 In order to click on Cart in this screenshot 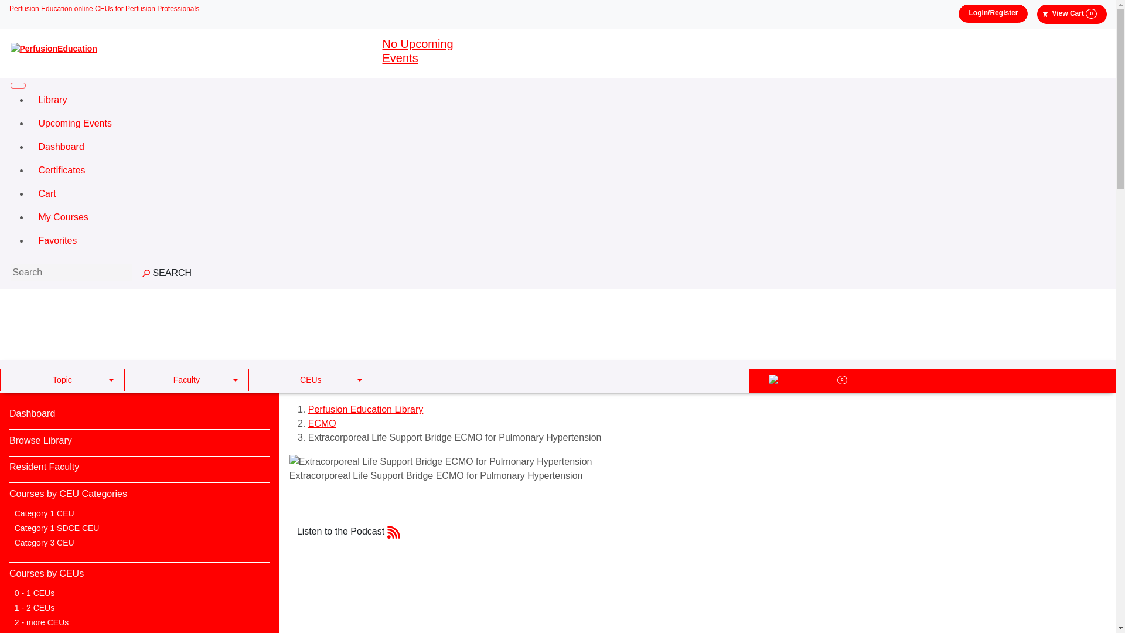, I will do `click(567, 194)`.